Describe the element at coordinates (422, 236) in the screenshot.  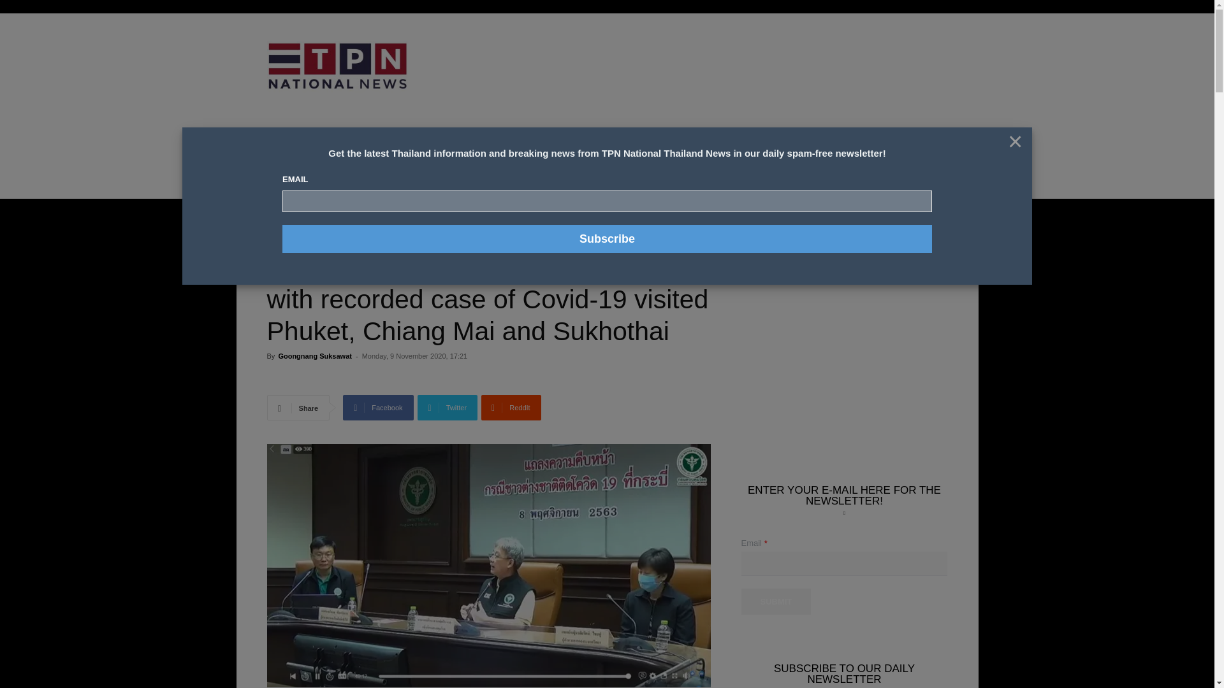
I see `Covid-19 Coronavirus` at that location.